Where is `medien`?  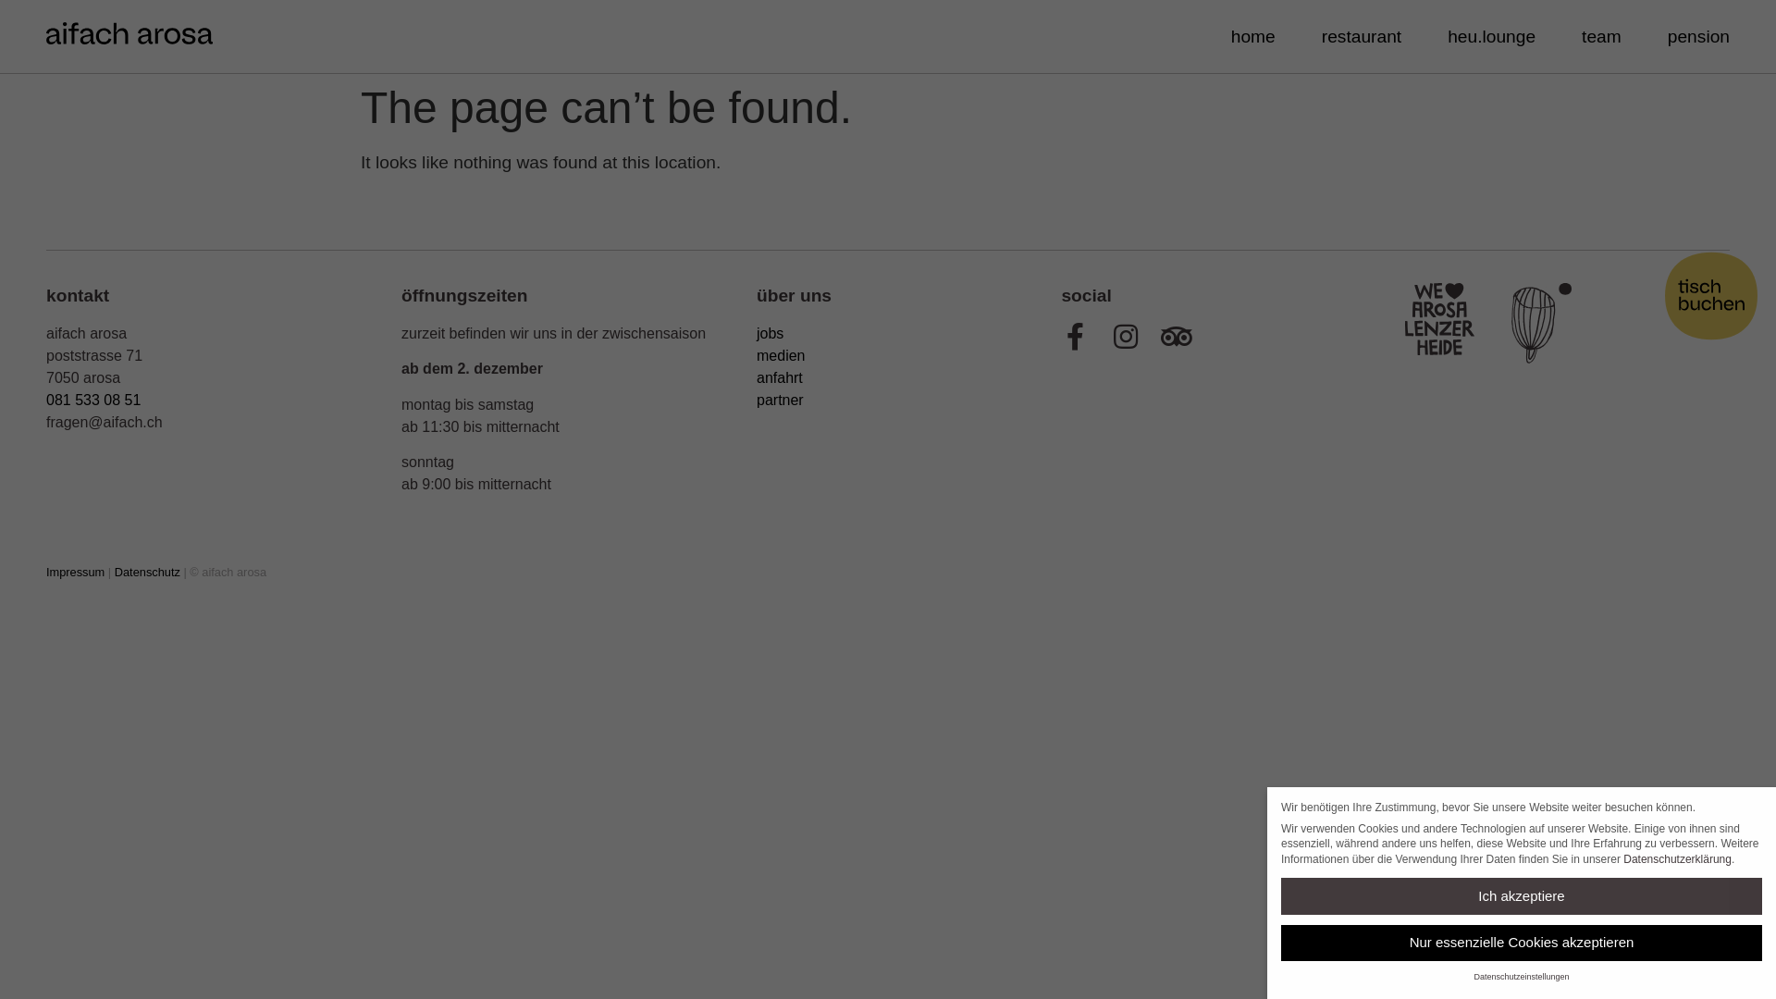
medien is located at coordinates (781, 355).